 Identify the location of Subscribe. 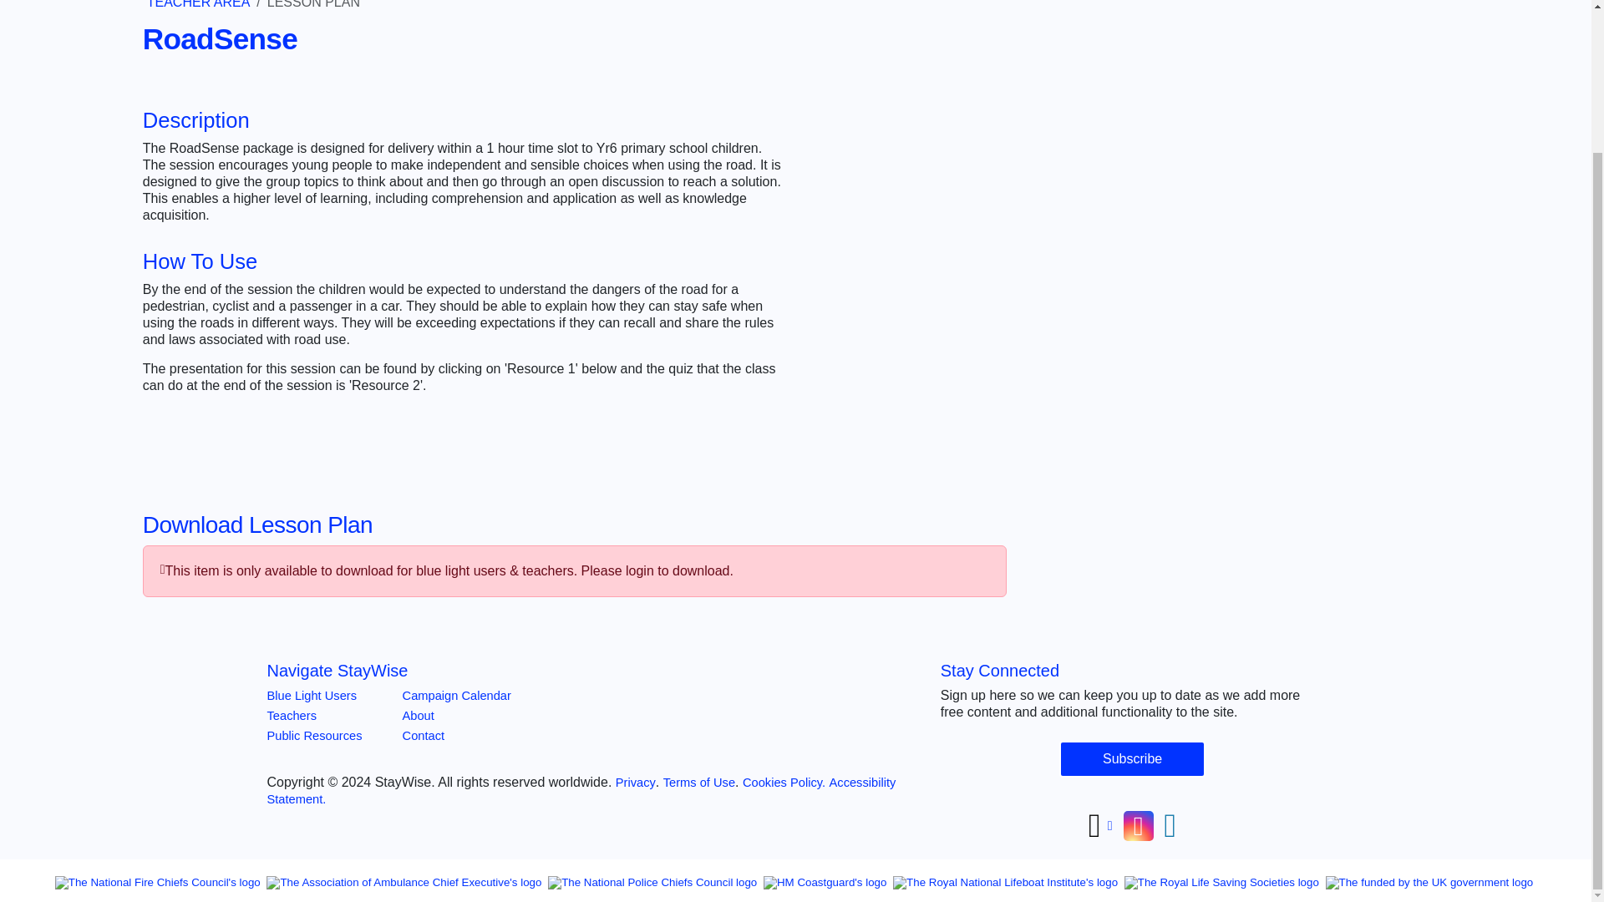
(1132, 758).